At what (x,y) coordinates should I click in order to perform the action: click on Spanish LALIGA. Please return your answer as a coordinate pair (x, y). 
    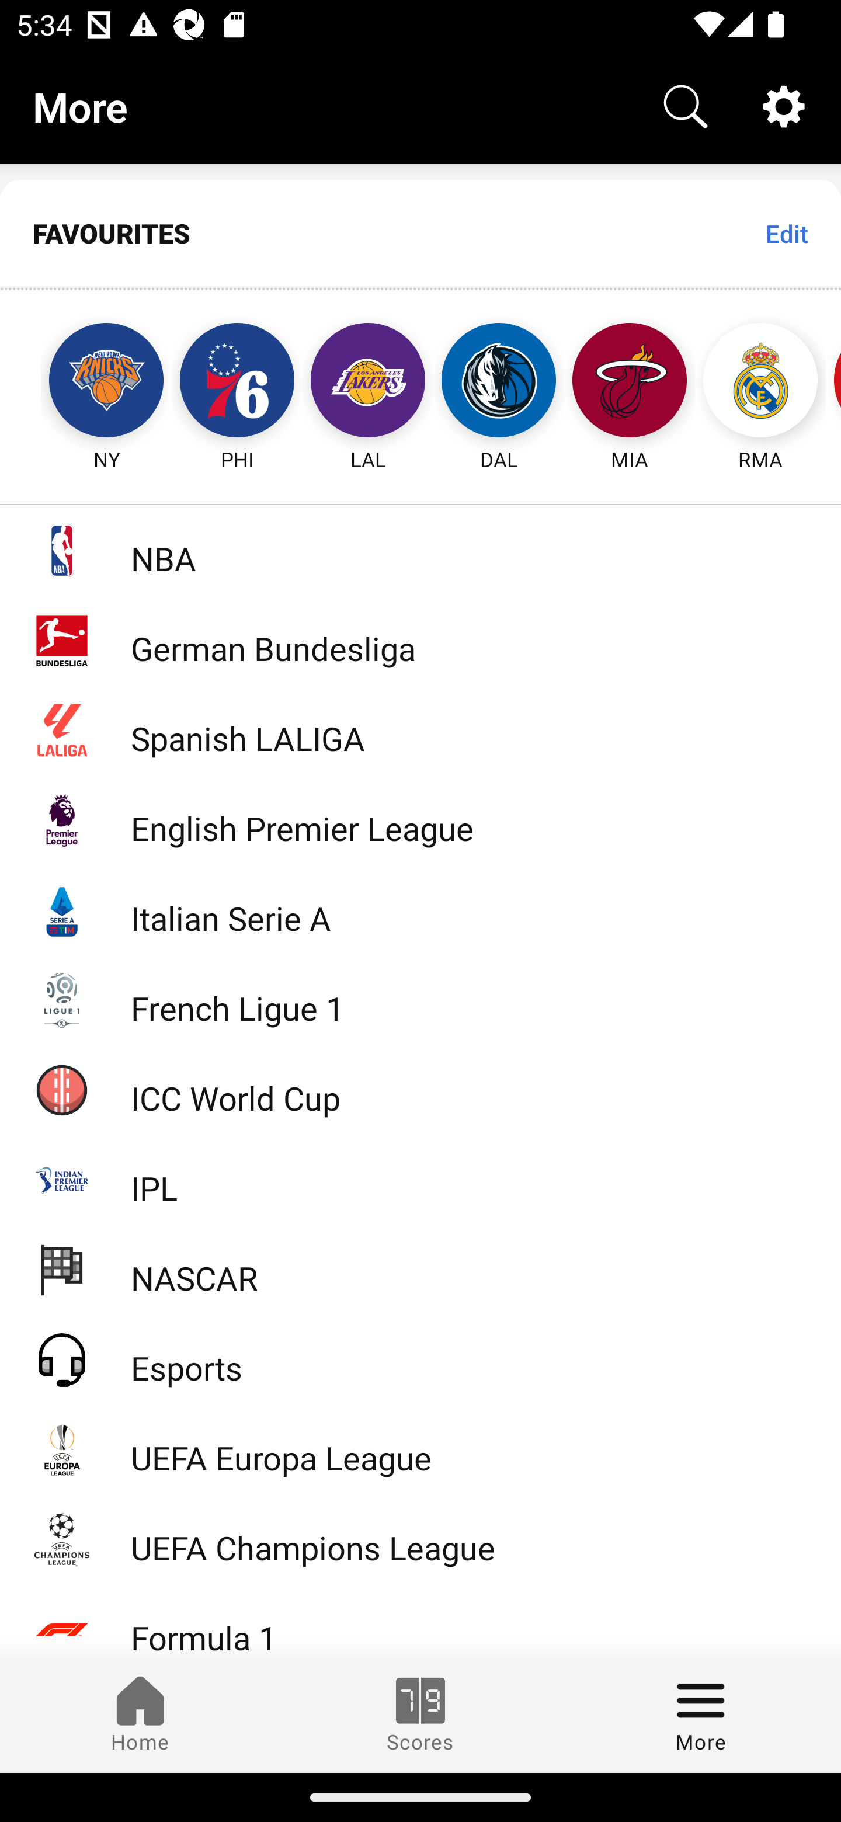
    Looking at the image, I should click on (420, 730).